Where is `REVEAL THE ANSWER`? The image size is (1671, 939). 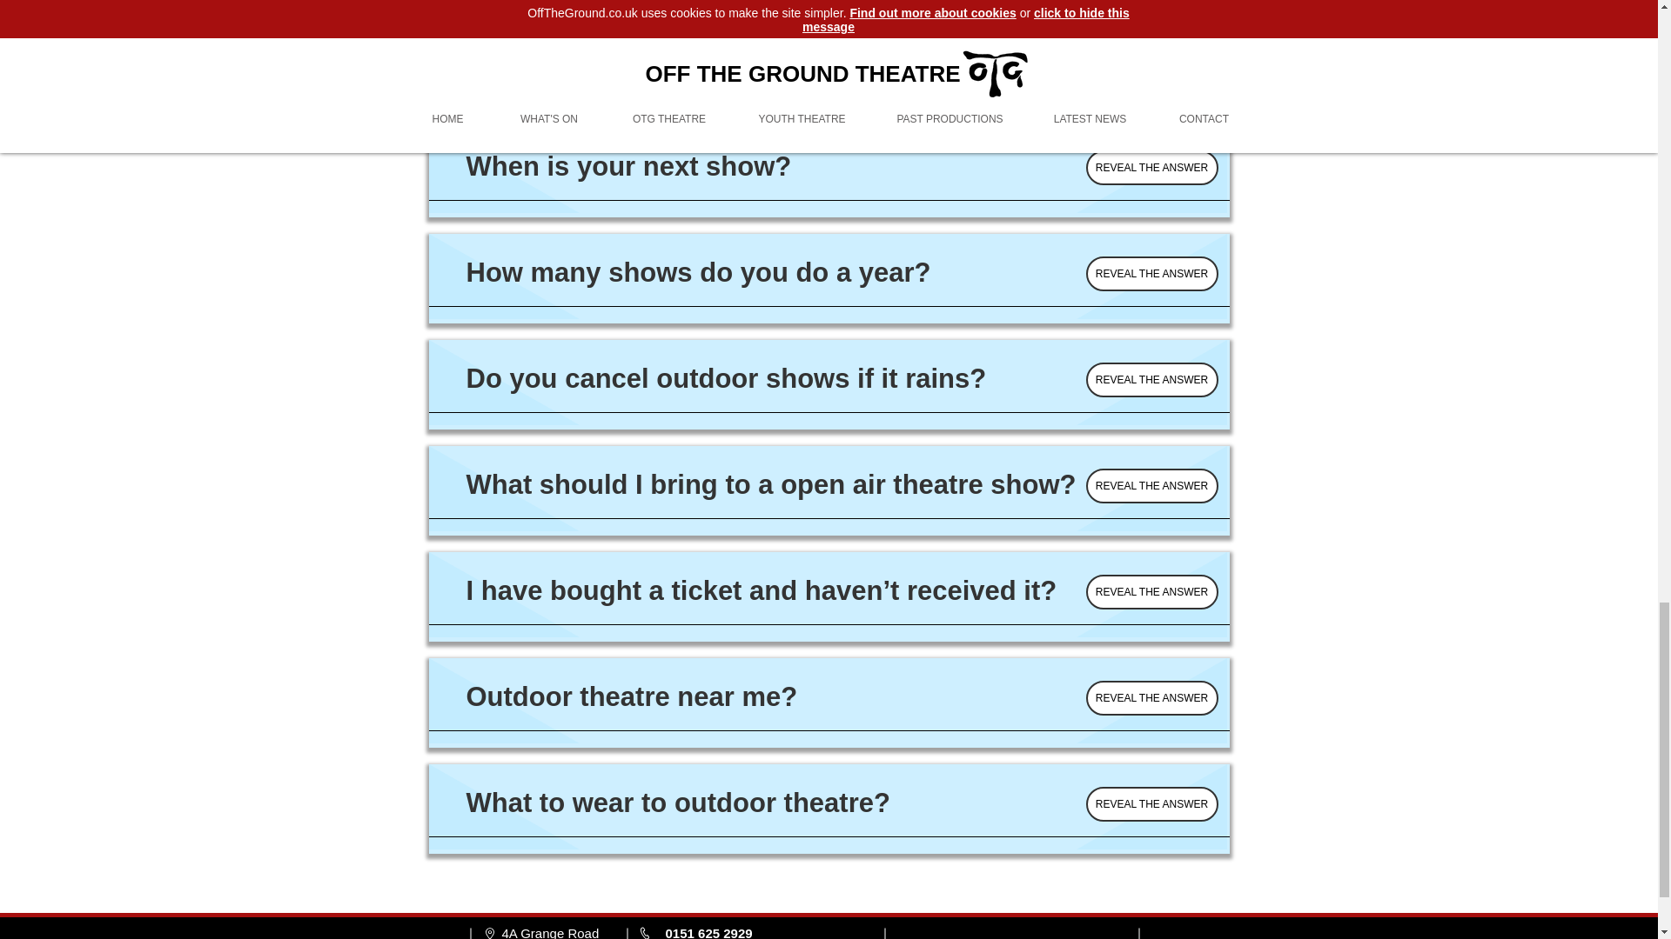 REVEAL THE ANSWER is located at coordinates (1152, 804).